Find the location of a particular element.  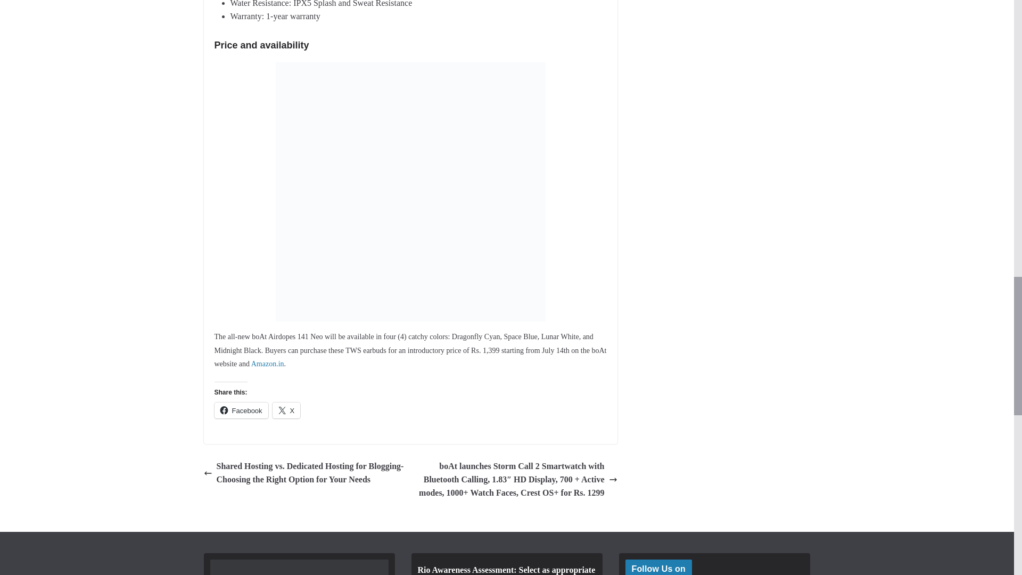

X is located at coordinates (286, 410).